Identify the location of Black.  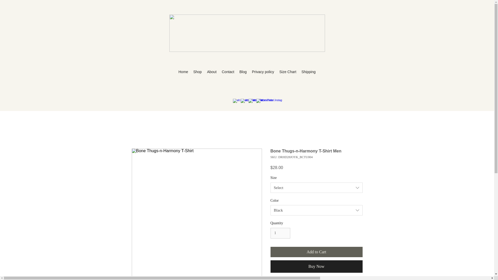
(316, 210).